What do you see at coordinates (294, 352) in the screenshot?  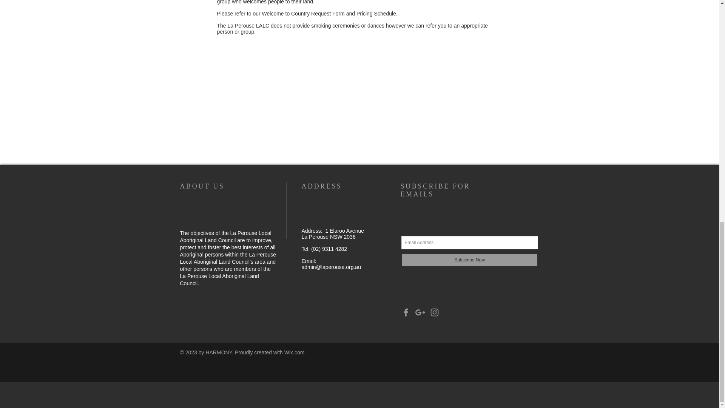 I see `Wix.com` at bounding box center [294, 352].